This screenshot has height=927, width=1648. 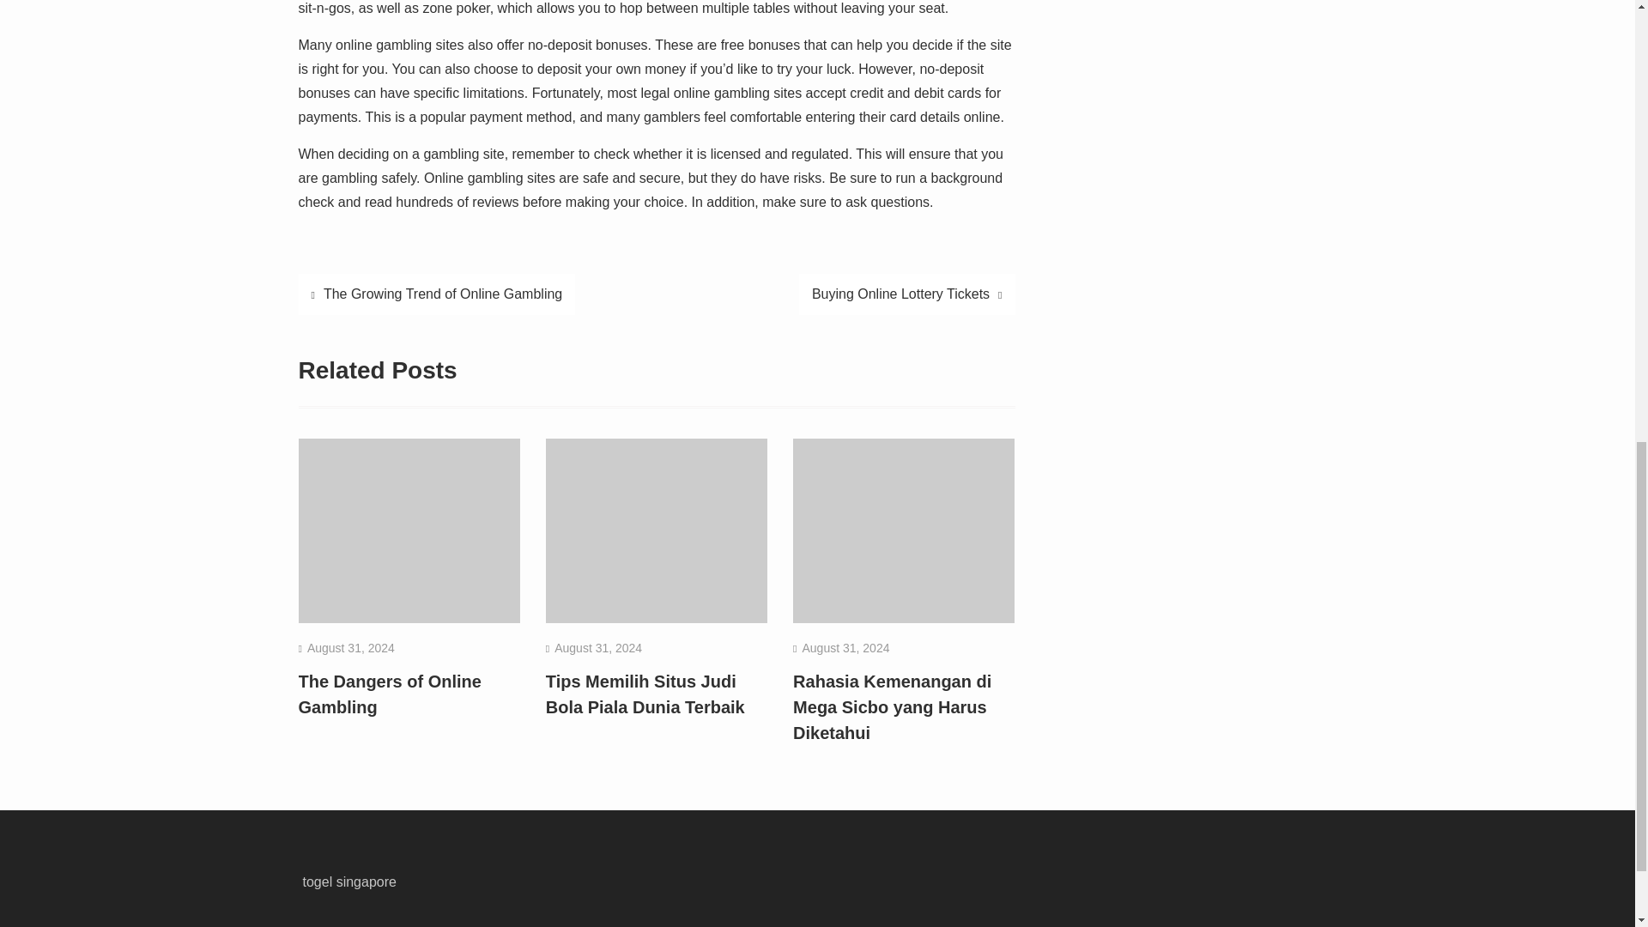 What do you see at coordinates (892, 707) in the screenshot?
I see `Rahasia Kemenangan di Mega Sicbo yang Harus Diketahui` at bounding box center [892, 707].